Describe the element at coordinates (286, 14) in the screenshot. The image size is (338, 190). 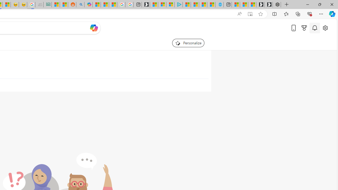
I see `Favorites` at that location.